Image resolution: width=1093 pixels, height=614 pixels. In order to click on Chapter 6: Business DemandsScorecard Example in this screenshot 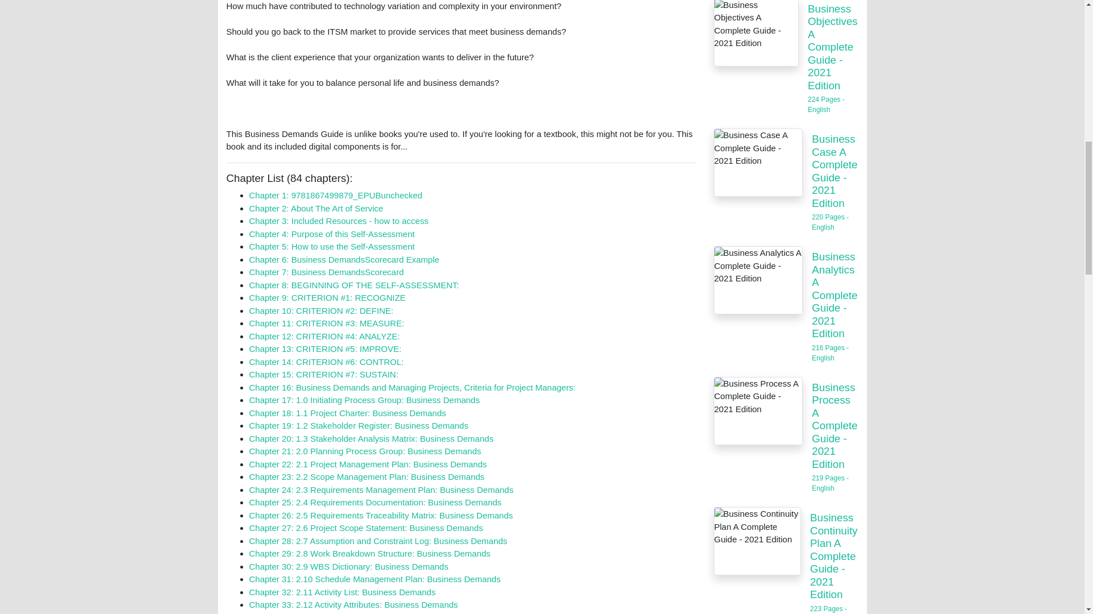, I will do `click(344, 259)`.